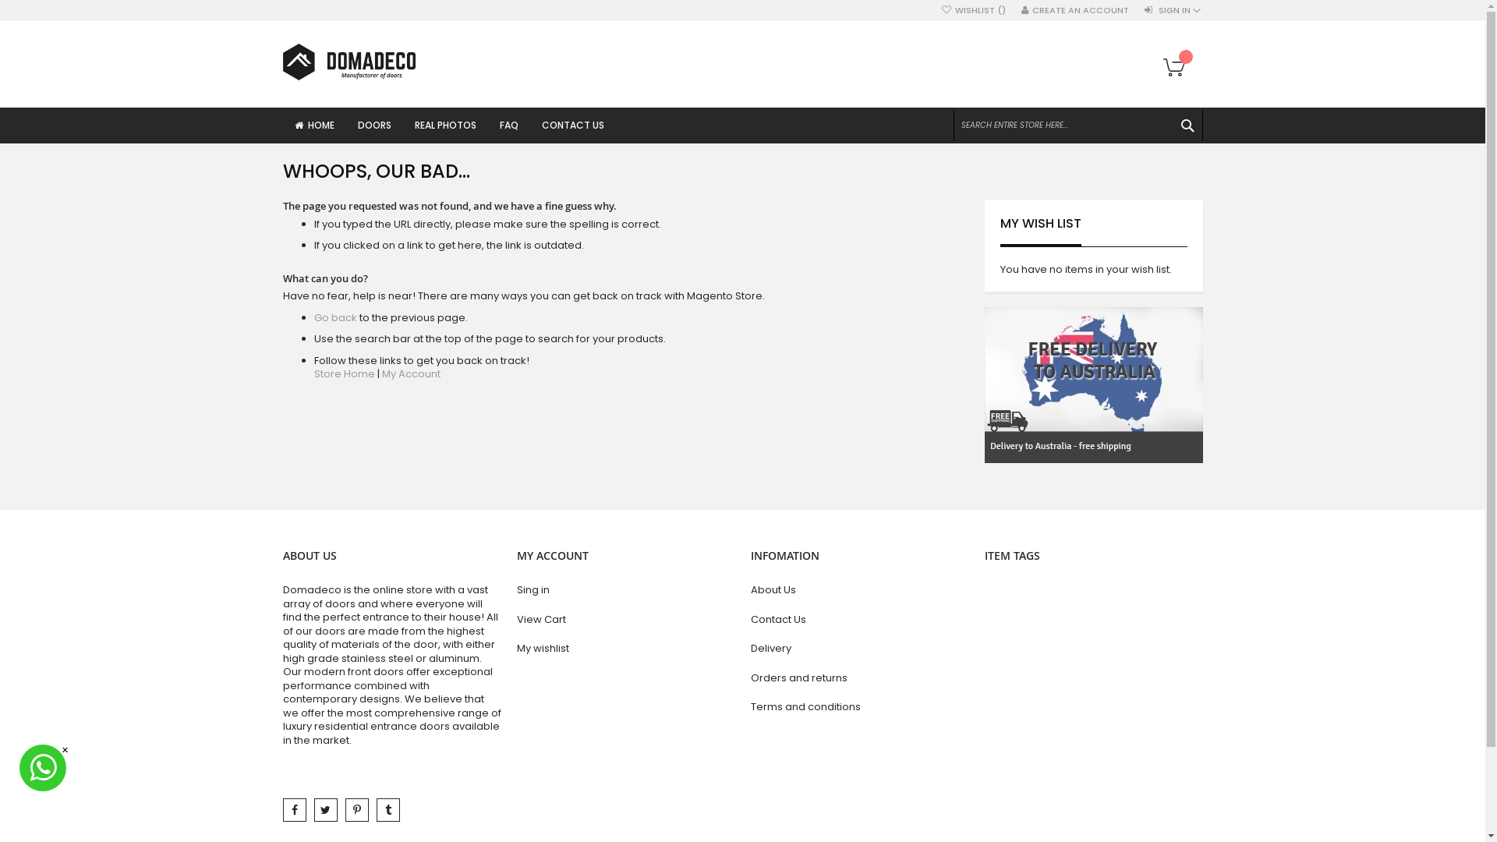 The width and height of the screenshot is (1497, 842). I want to click on  , so click(388, 810).